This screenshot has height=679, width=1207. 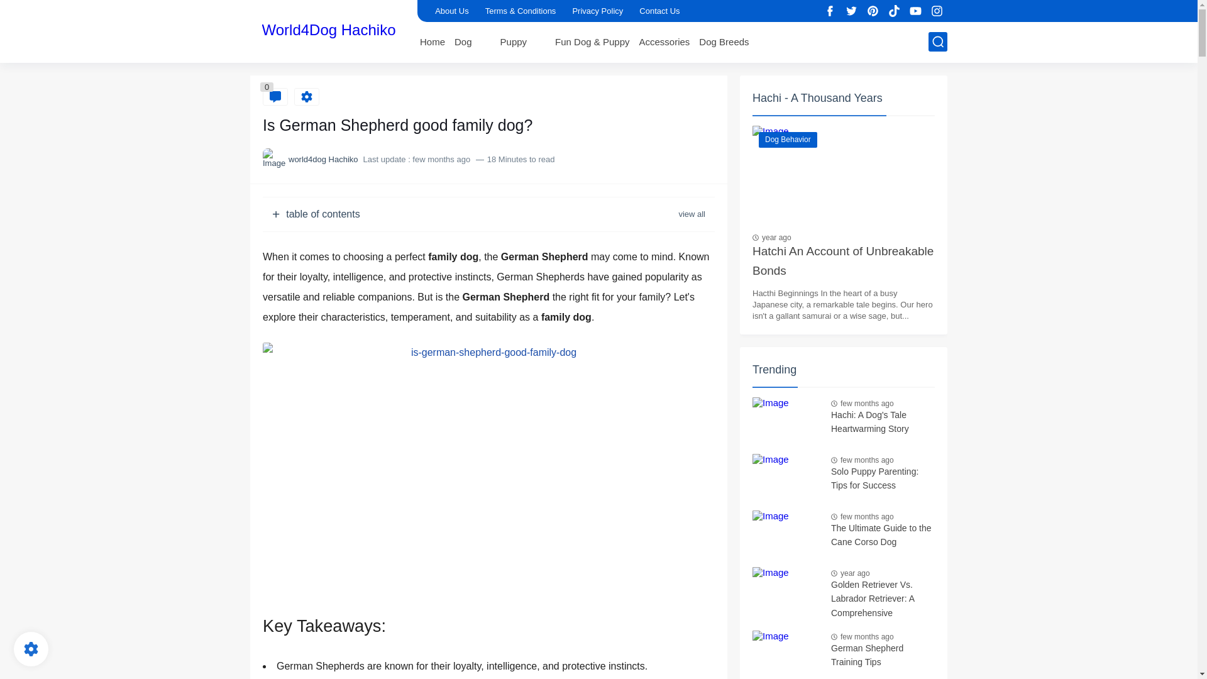 I want to click on instagram, so click(x=937, y=11).